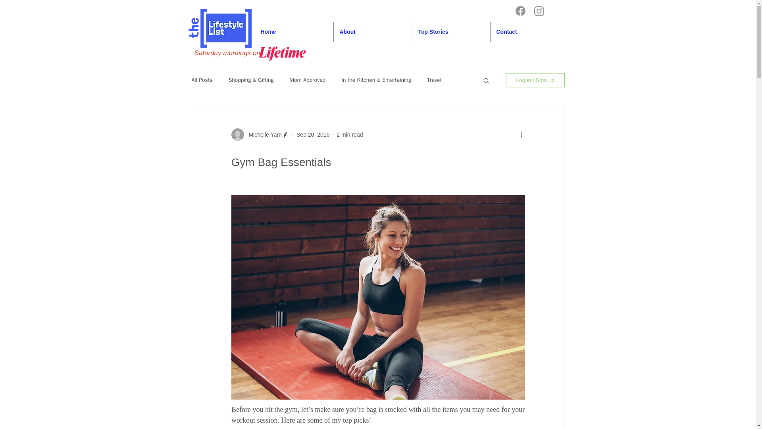 This screenshot has width=762, height=429. Describe the element at coordinates (372, 32) in the screenshot. I see `About` at that location.